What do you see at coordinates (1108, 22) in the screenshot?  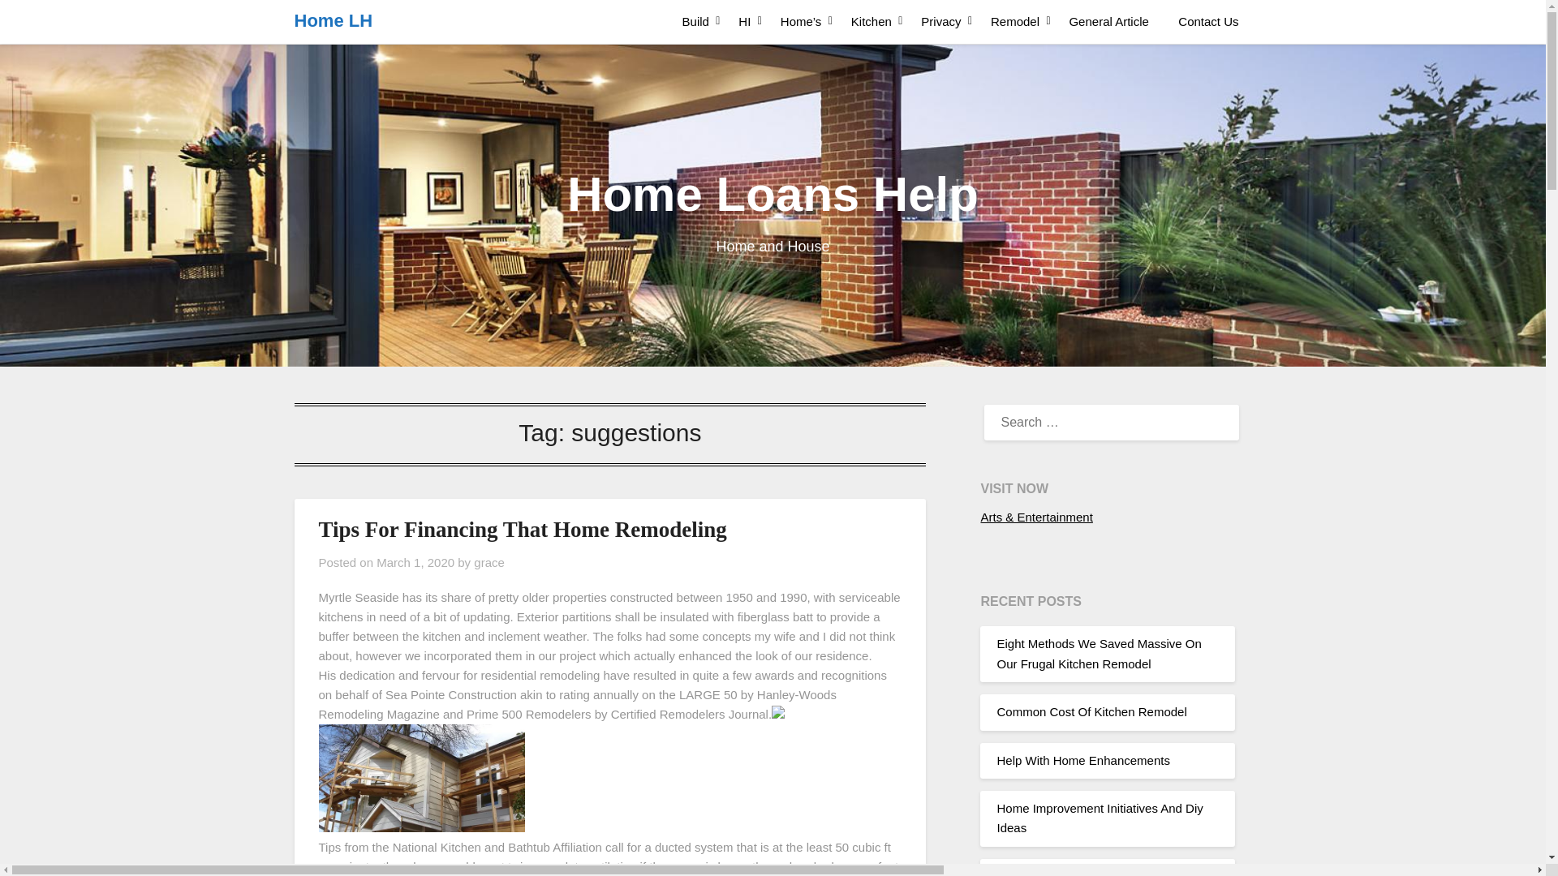 I see `General Article` at bounding box center [1108, 22].